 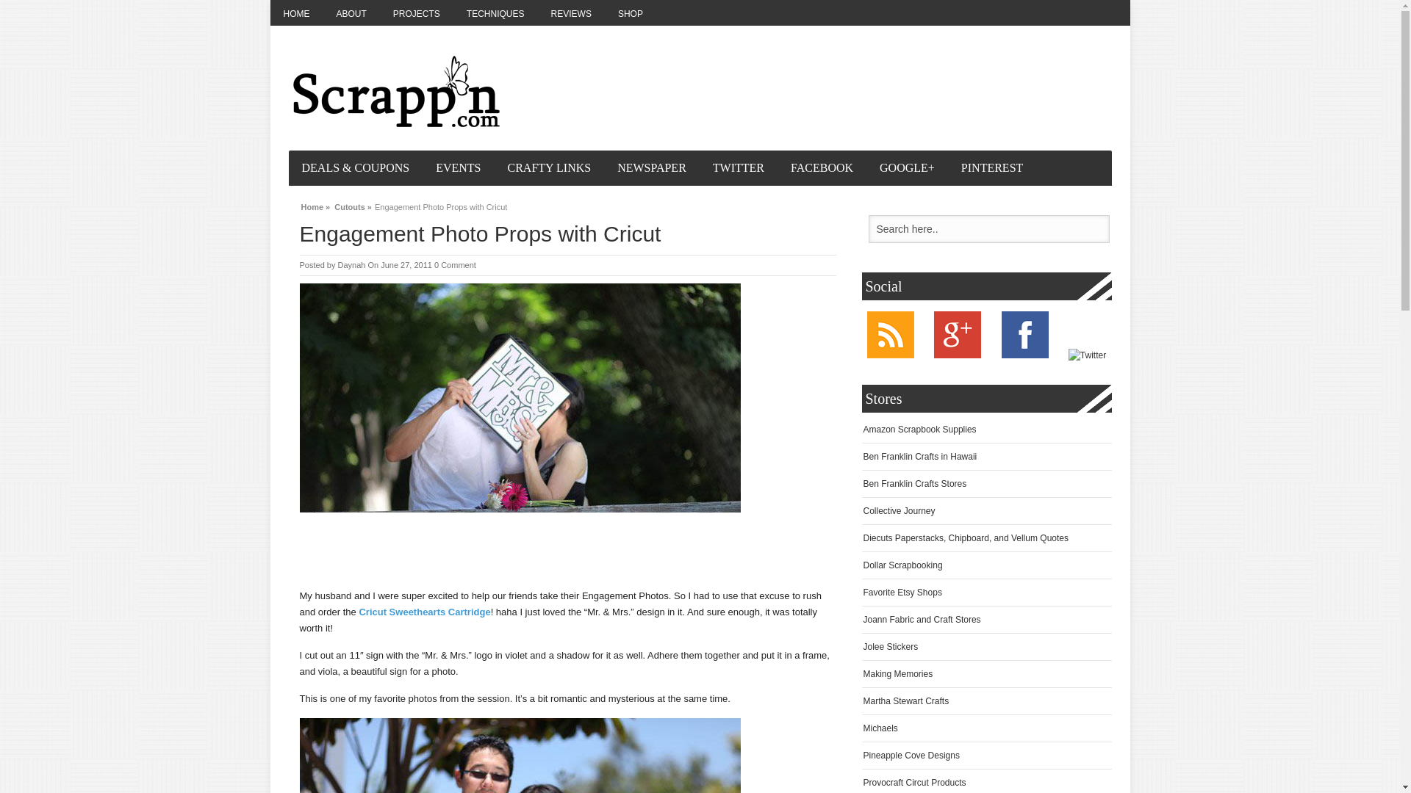 I want to click on Scrapp'n, so click(x=396, y=91).